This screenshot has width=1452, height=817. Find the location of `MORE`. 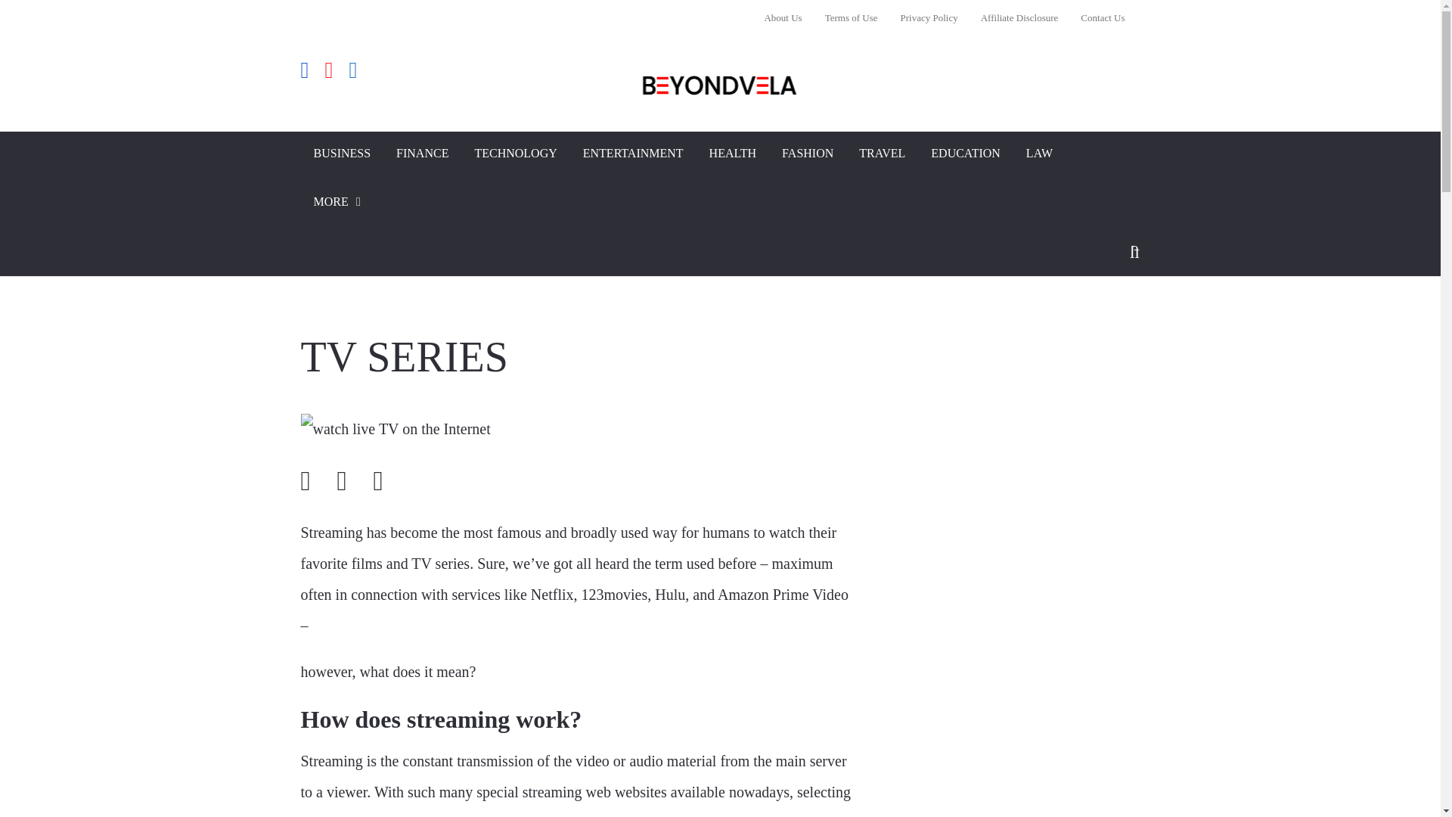

MORE is located at coordinates (339, 204).